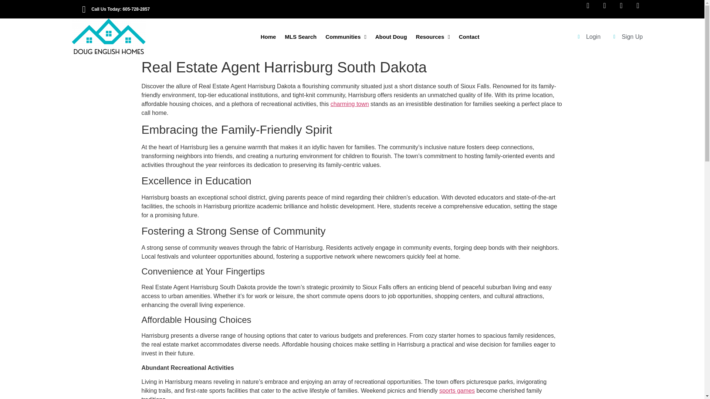 The image size is (710, 399). I want to click on Call Us Today: 605-728-2857, so click(213, 9).